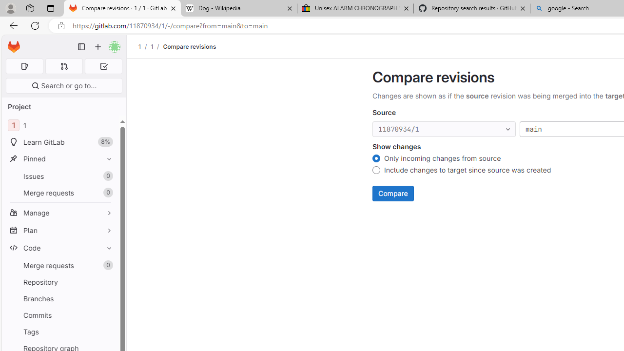  Describe the element at coordinates (376, 159) in the screenshot. I see `Only incoming changes from source` at that location.